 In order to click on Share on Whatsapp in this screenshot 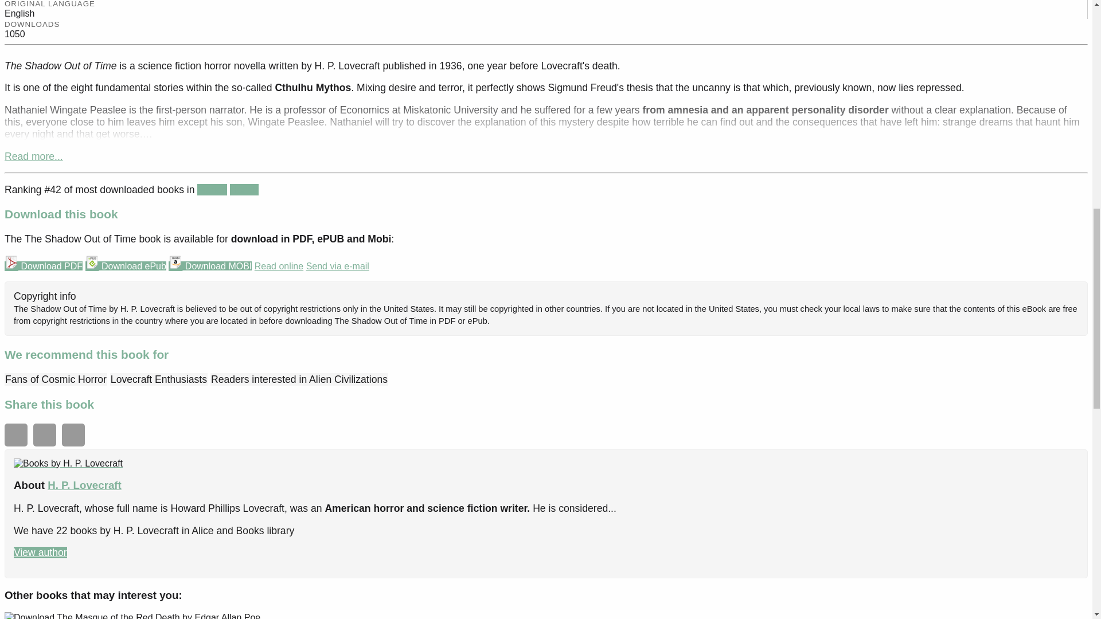, I will do `click(16, 434)`.